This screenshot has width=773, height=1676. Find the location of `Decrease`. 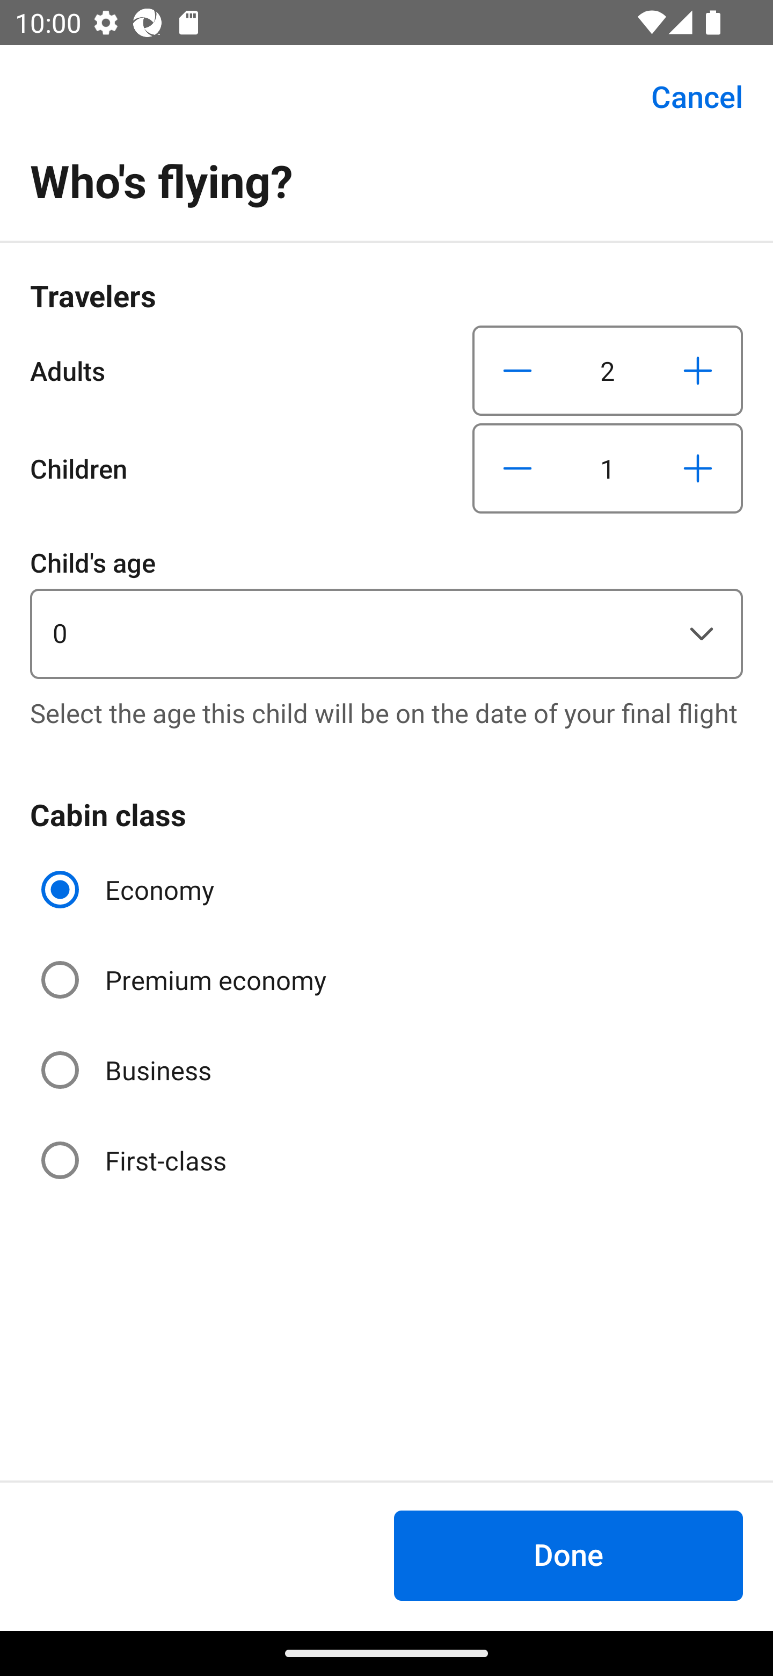

Decrease is located at coordinates (517, 468).